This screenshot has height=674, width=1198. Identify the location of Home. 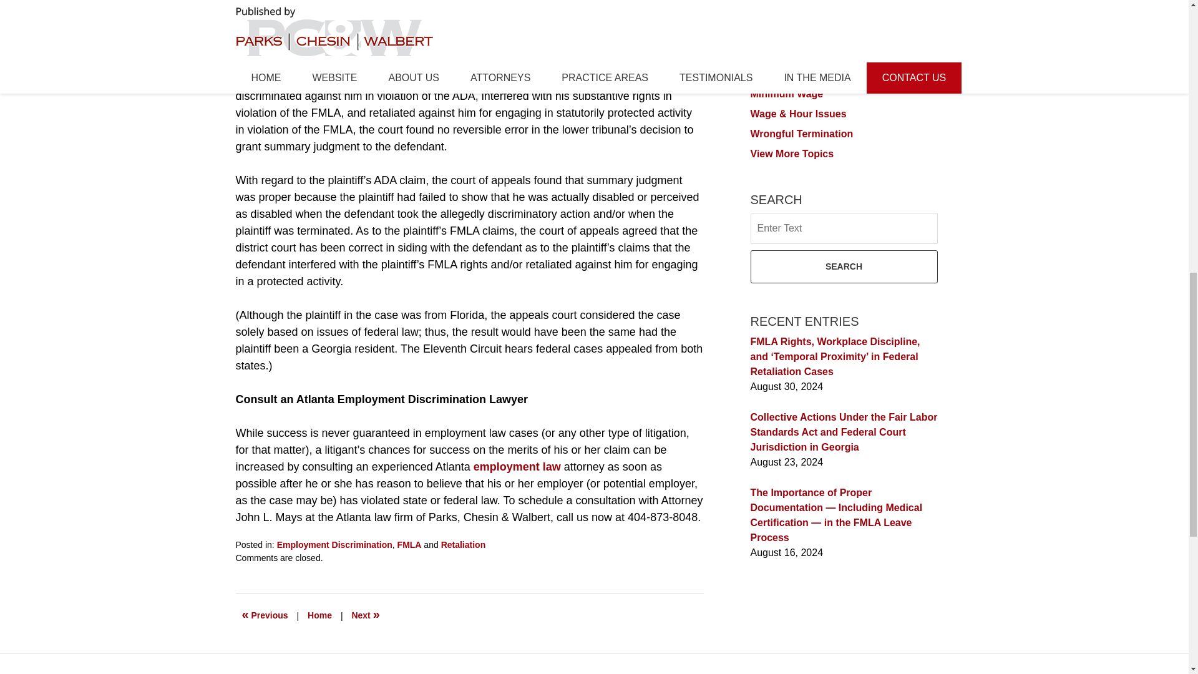
(319, 615).